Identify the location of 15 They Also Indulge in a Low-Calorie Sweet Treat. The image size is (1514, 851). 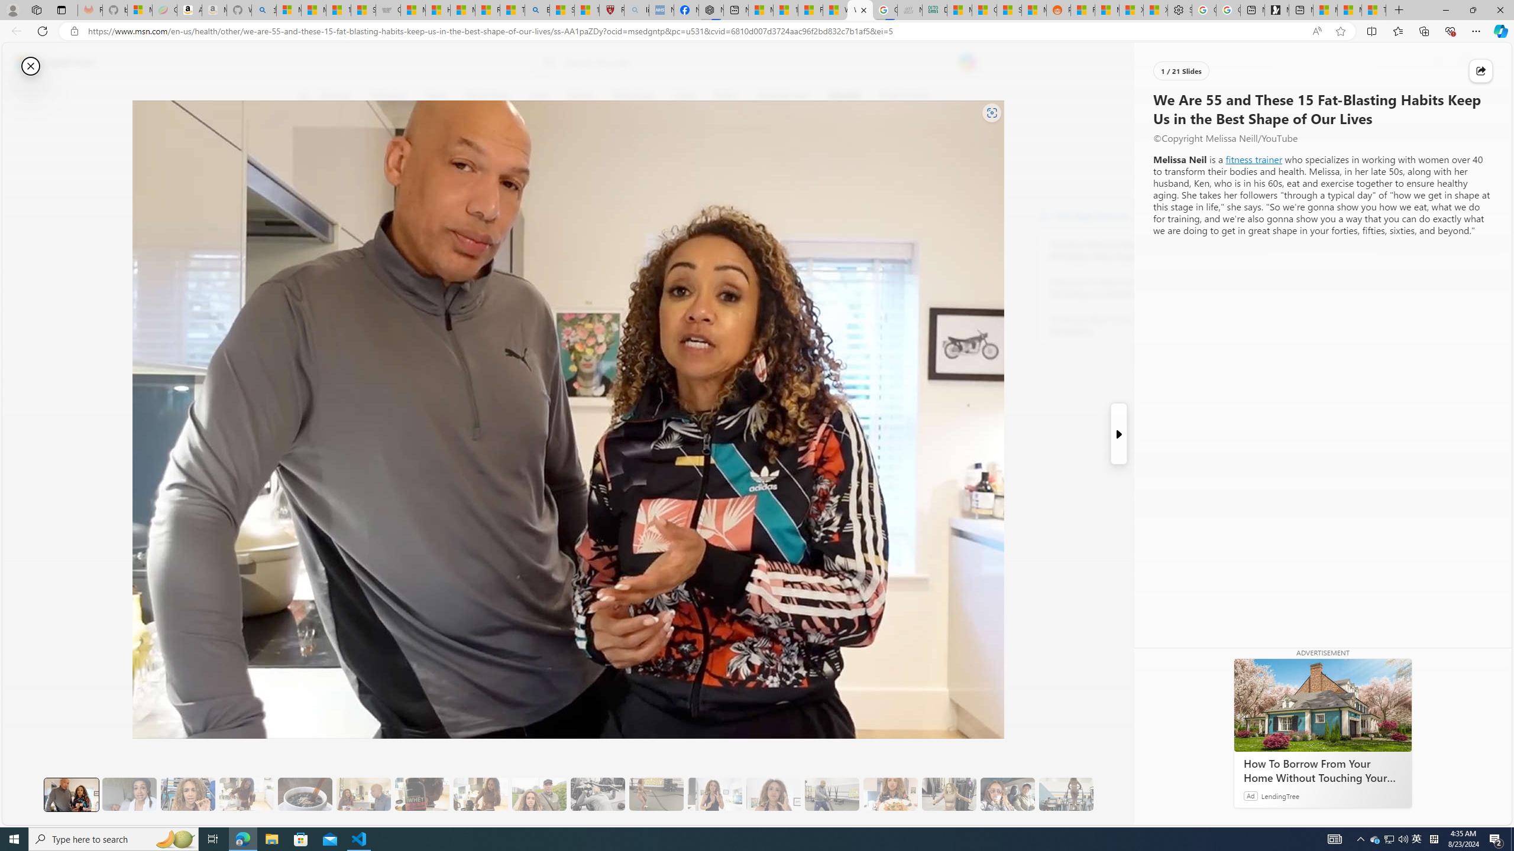
(949, 794).